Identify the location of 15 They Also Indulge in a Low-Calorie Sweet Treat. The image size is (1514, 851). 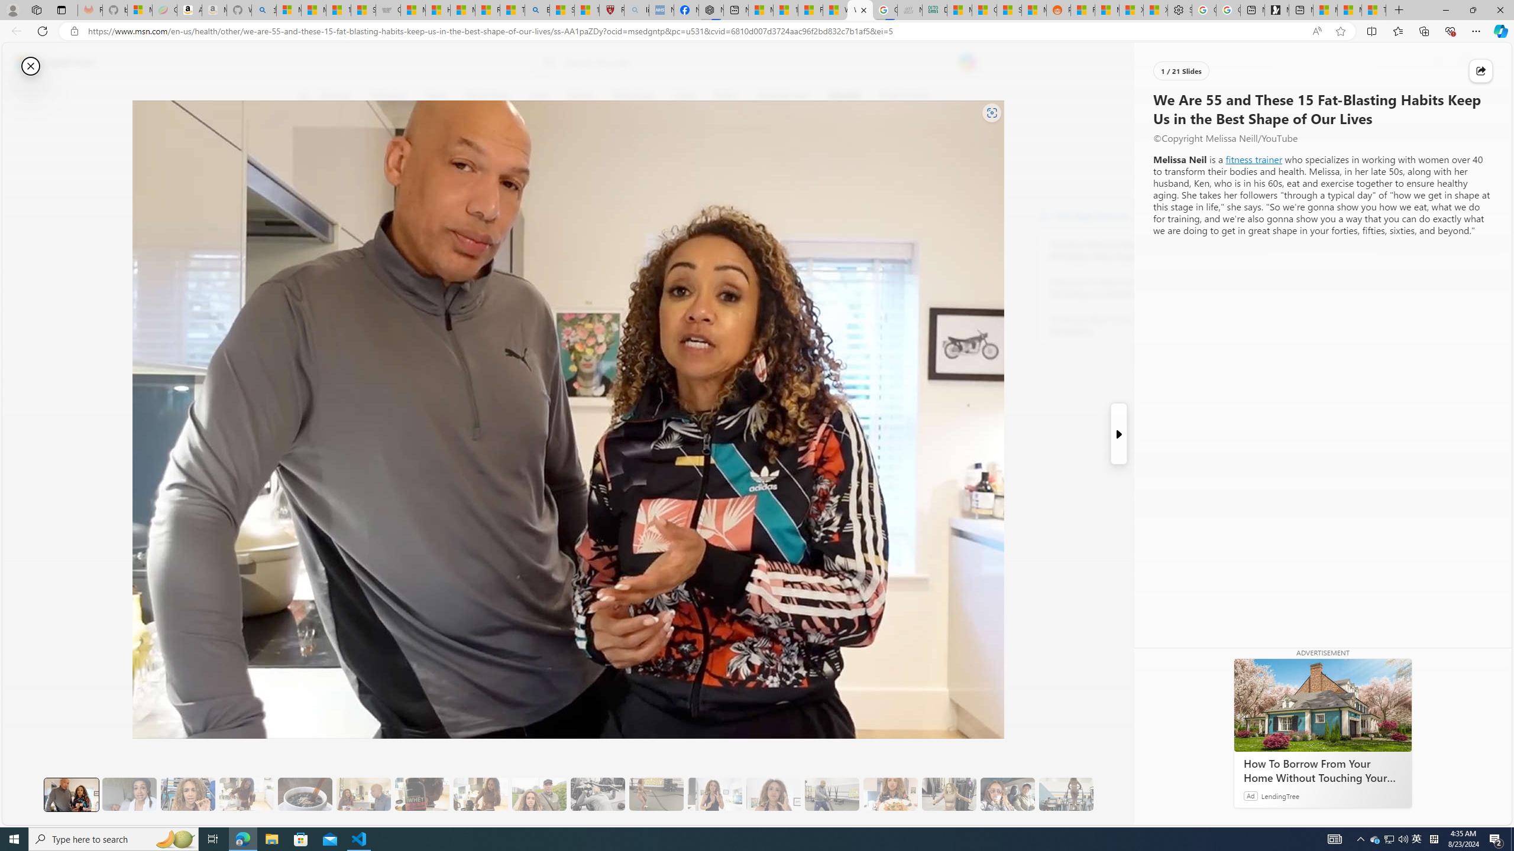
(949, 794).